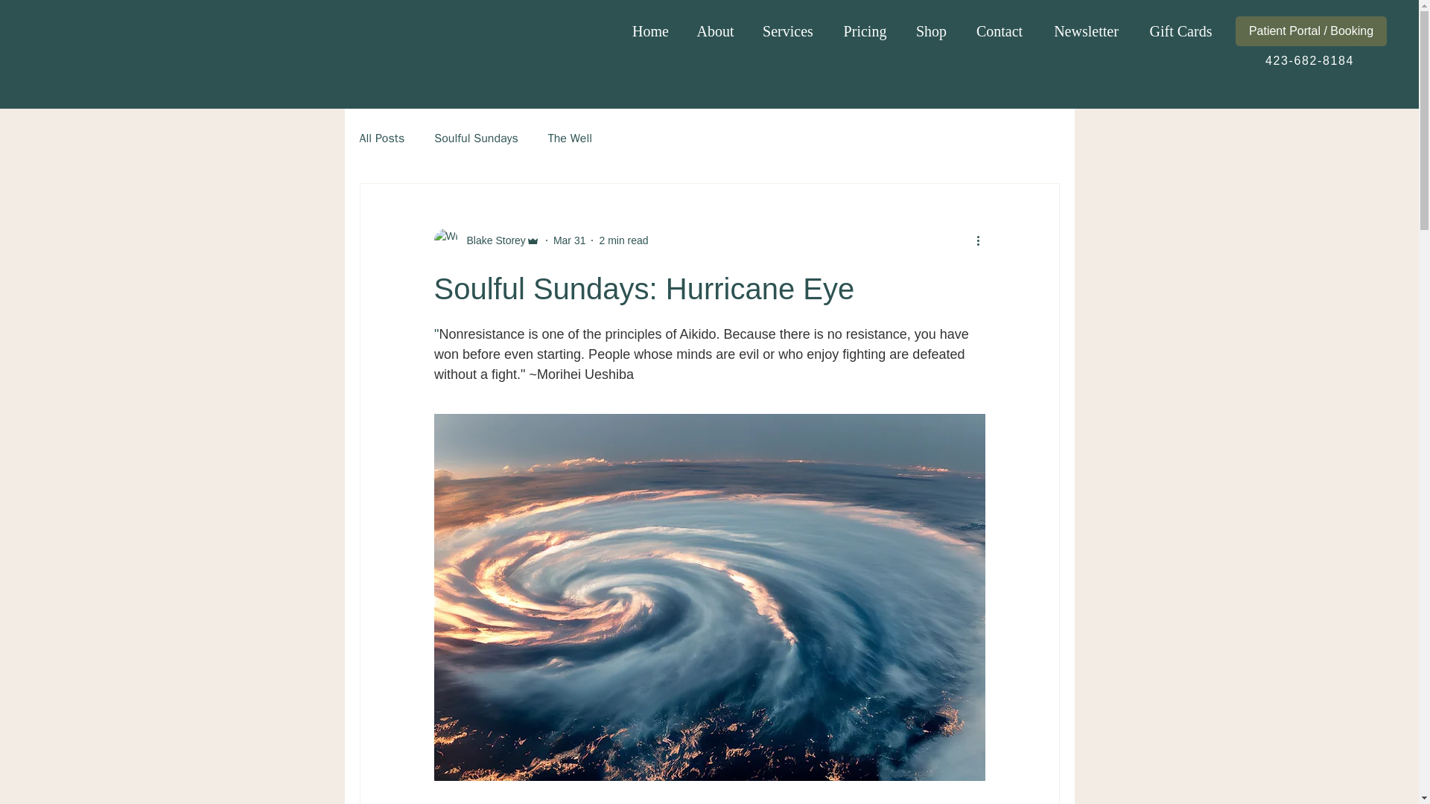 The image size is (1430, 804). Describe the element at coordinates (491, 240) in the screenshot. I see `Blake  Storey` at that location.